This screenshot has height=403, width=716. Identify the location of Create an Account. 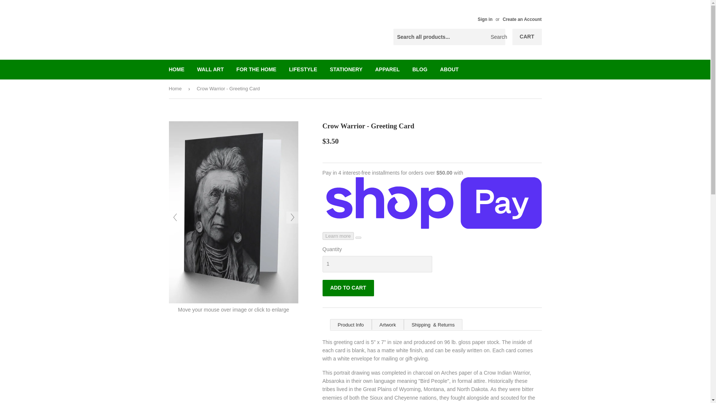
(522, 19).